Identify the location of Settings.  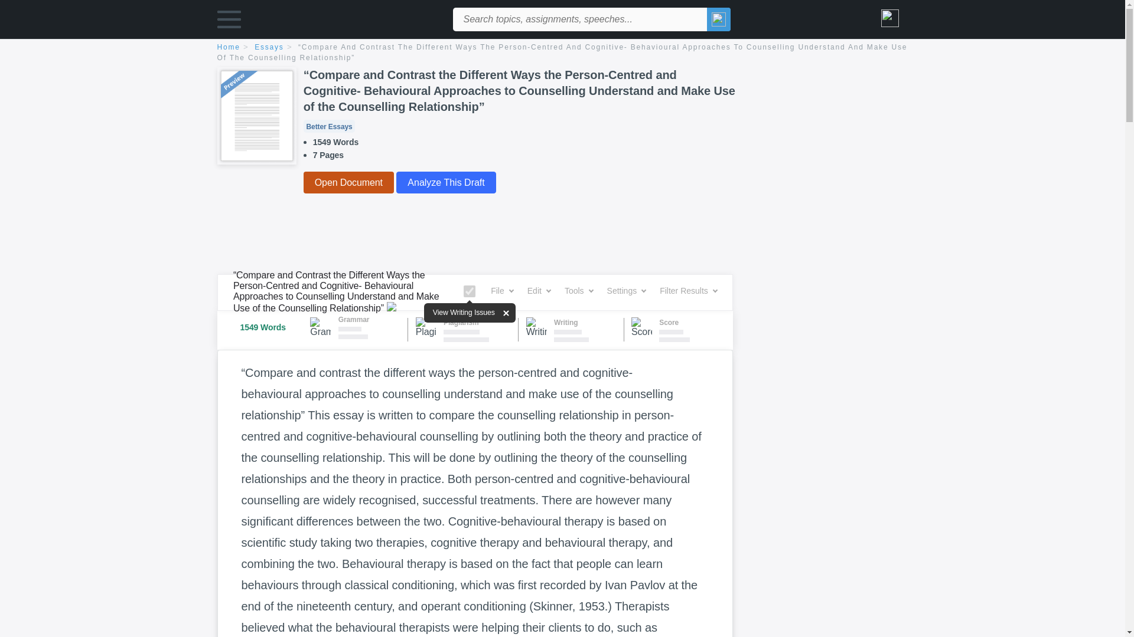
(626, 291).